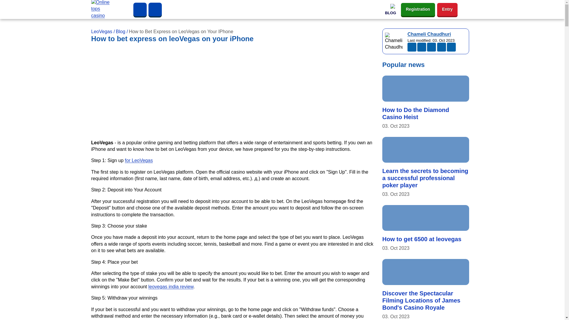  I want to click on How to Do the Diamond Casino Heist, so click(426, 88).